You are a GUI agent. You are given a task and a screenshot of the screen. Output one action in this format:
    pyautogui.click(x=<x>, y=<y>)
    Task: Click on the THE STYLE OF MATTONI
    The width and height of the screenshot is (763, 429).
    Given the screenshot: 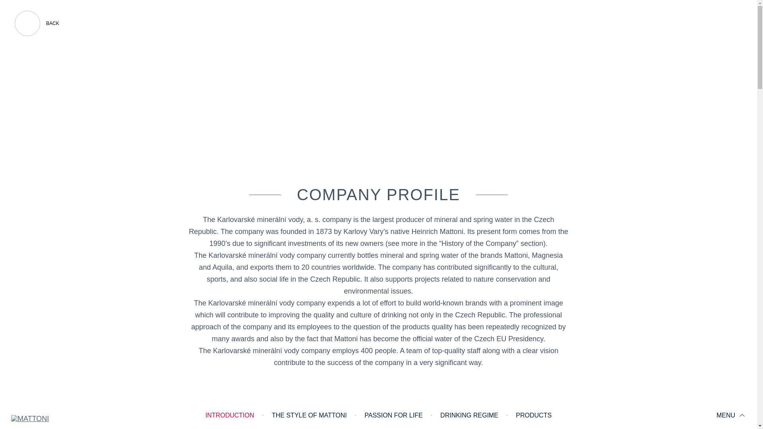 What is the action you would take?
    pyautogui.click(x=309, y=415)
    